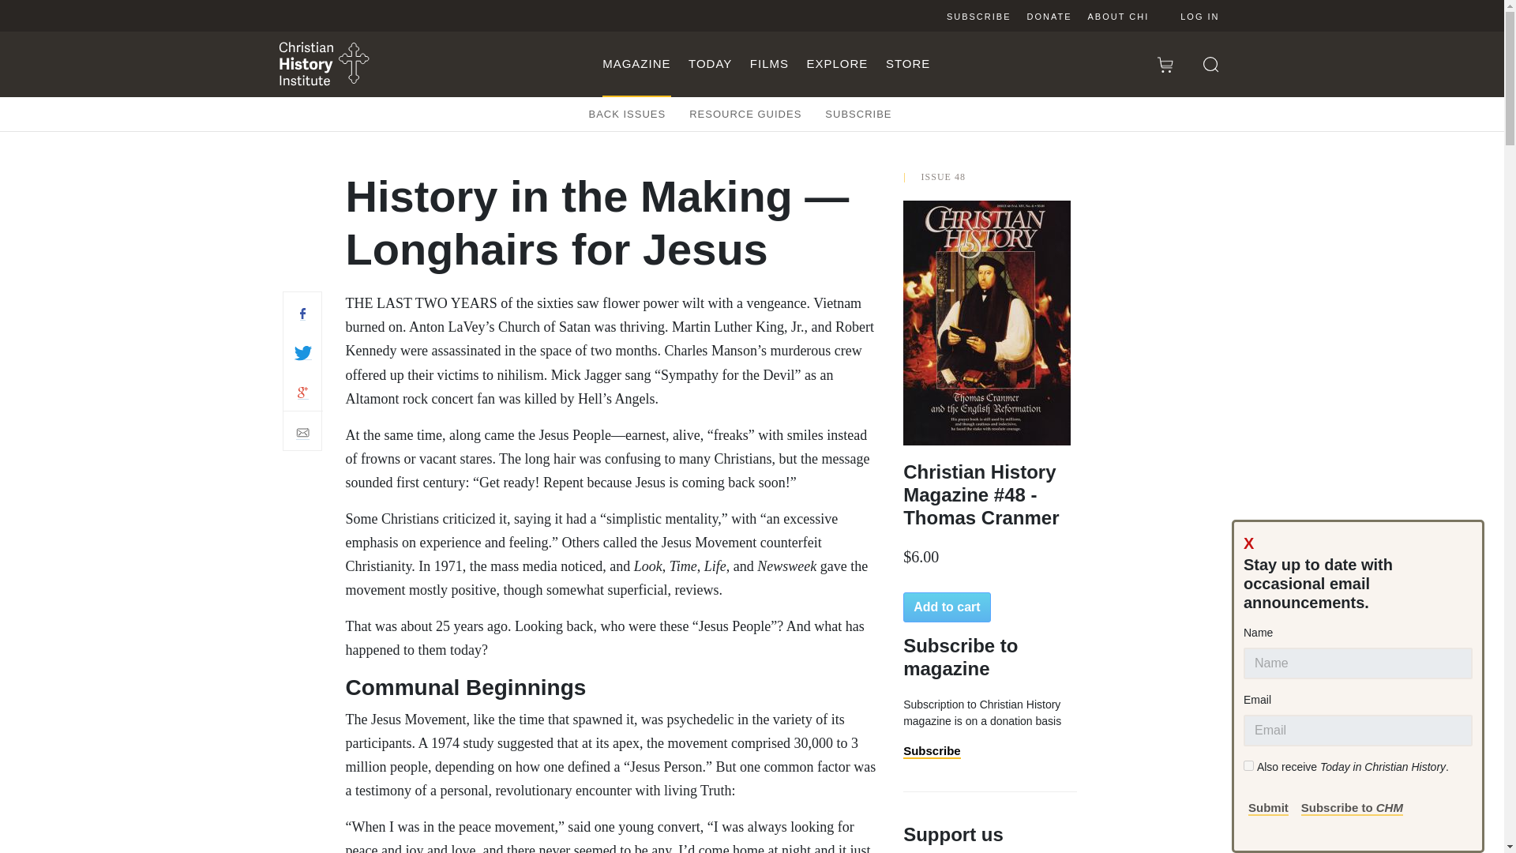 Image resolution: width=1516 pixels, height=853 pixels. What do you see at coordinates (1049, 16) in the screenshot?
I see `DONATE` at bounding box center [1049, 16].